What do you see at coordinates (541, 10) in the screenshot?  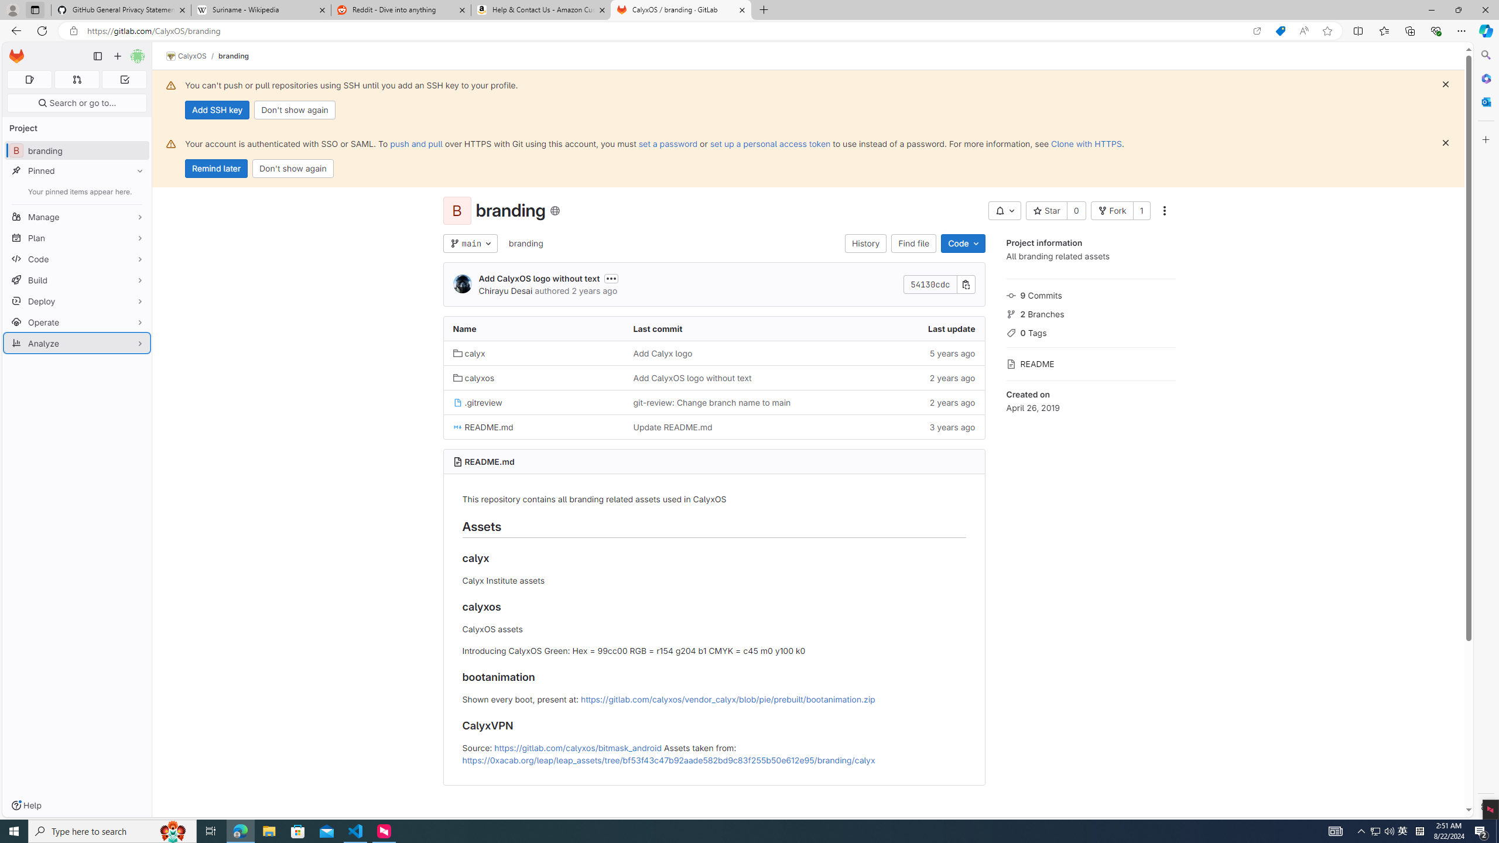 I see `Help & Contact Us - Amazon Customer Service` at bounding box center [541, 10].